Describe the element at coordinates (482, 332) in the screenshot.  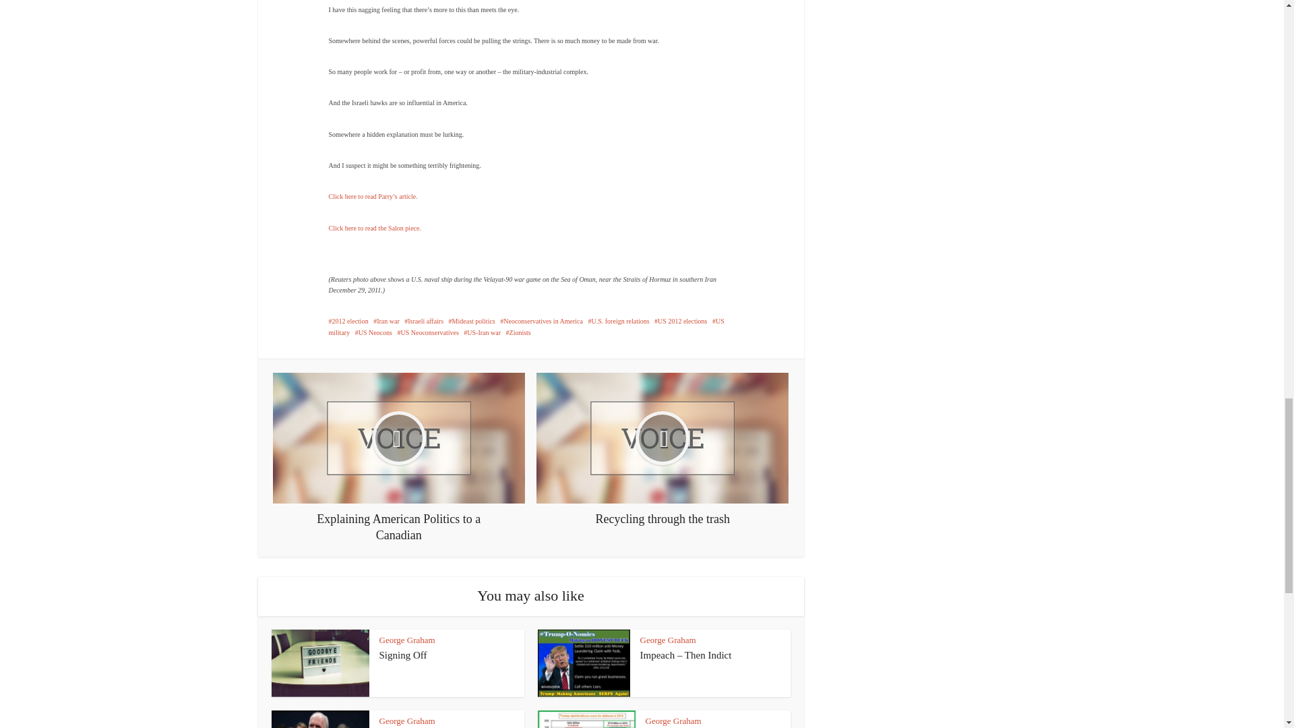
I see `US-Iran war` at that location.